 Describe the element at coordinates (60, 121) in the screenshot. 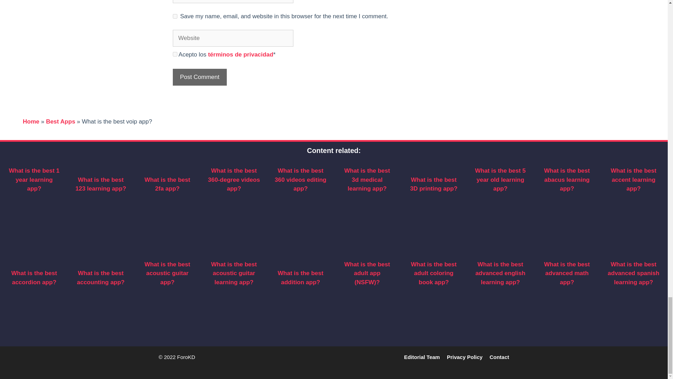

I see `Best Apps` at that location.